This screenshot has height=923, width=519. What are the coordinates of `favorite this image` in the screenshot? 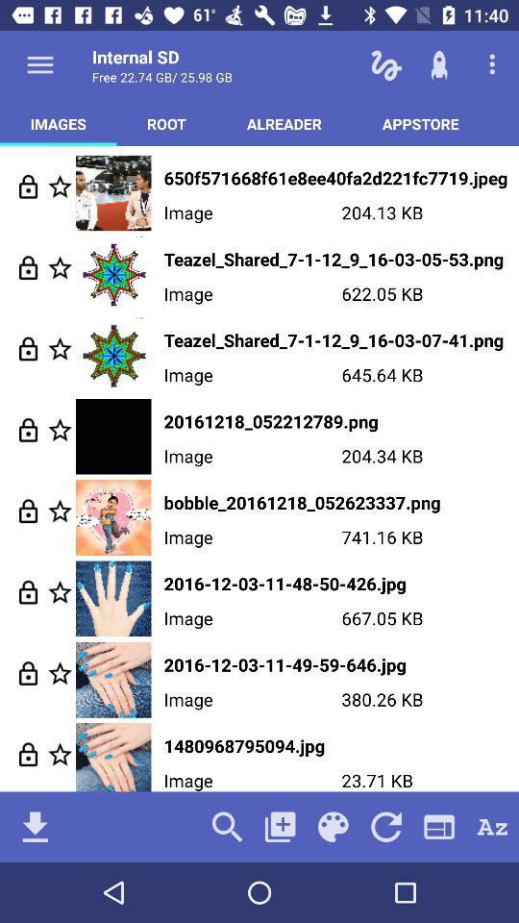 It's located at (60, 592).